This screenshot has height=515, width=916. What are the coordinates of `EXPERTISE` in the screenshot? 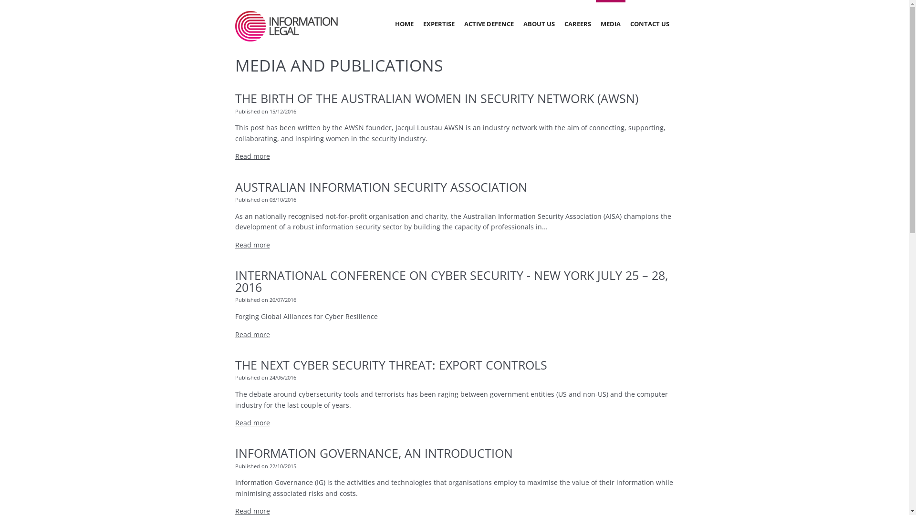 It's located at (438, 24).